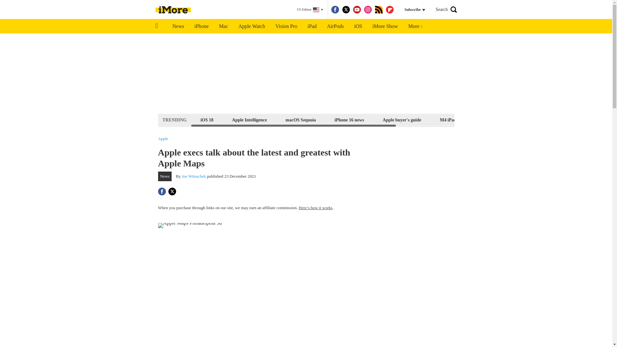 The width and height of the screenshot is (617, 347). Describe the element at coordinates (310, 10) in the screenshot. I see `US Edition` at that location.